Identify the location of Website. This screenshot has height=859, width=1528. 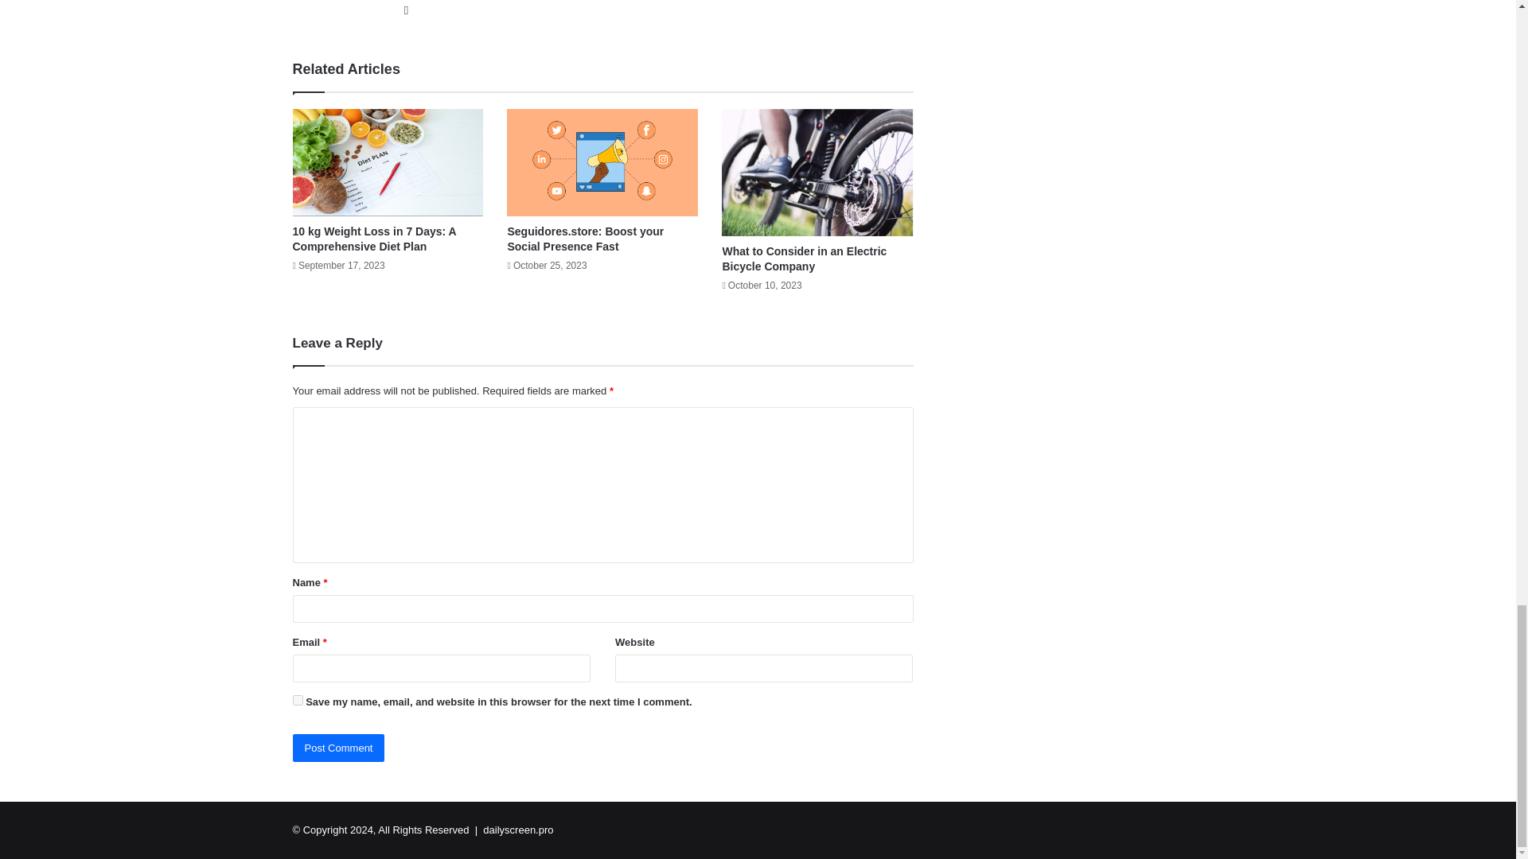
(406, 10).